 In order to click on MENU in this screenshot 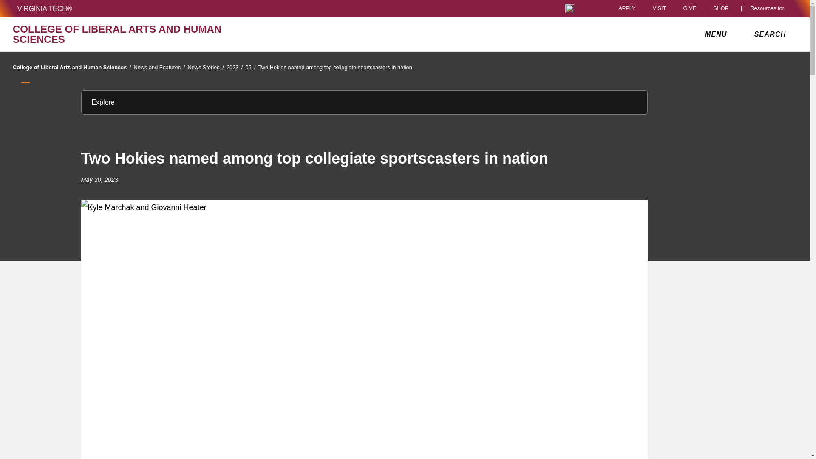, I will do `click(718, 34)`.